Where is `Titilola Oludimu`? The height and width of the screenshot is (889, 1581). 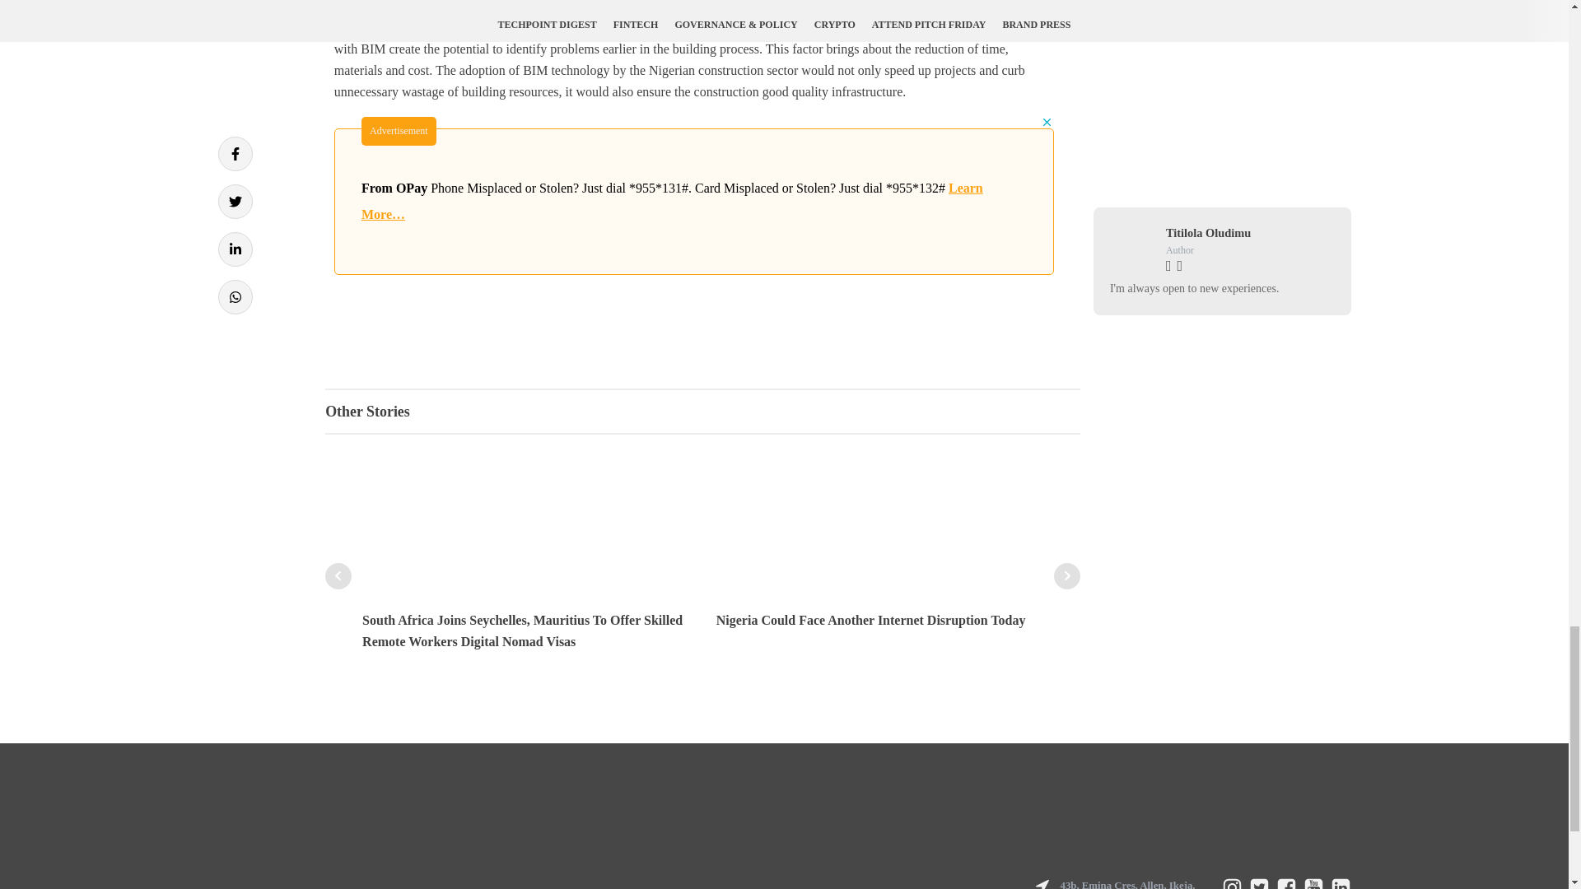
Titilola Oludimu is located at coordinates (1208, 232).